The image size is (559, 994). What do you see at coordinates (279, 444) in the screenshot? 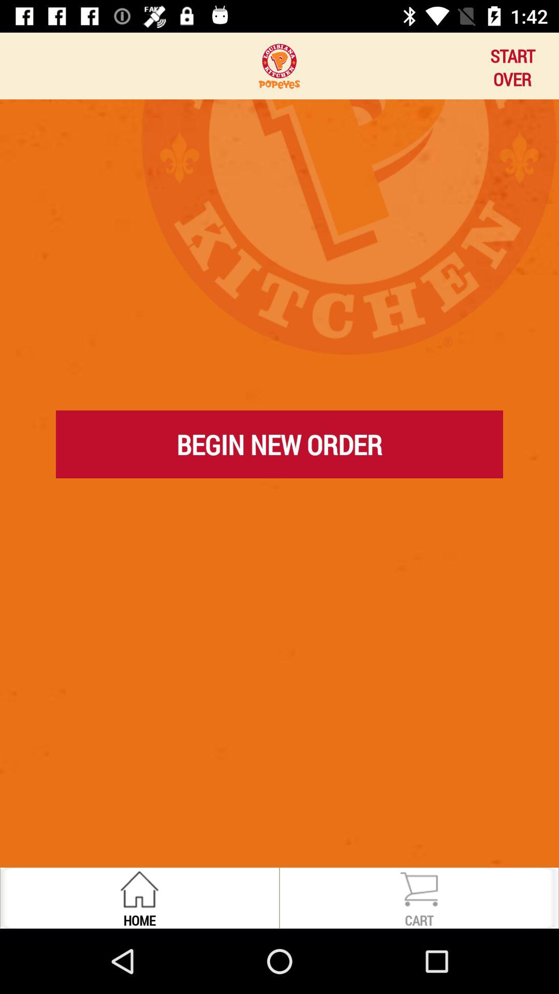
I see `jump until begin new order` at bounding box center [279, 444].